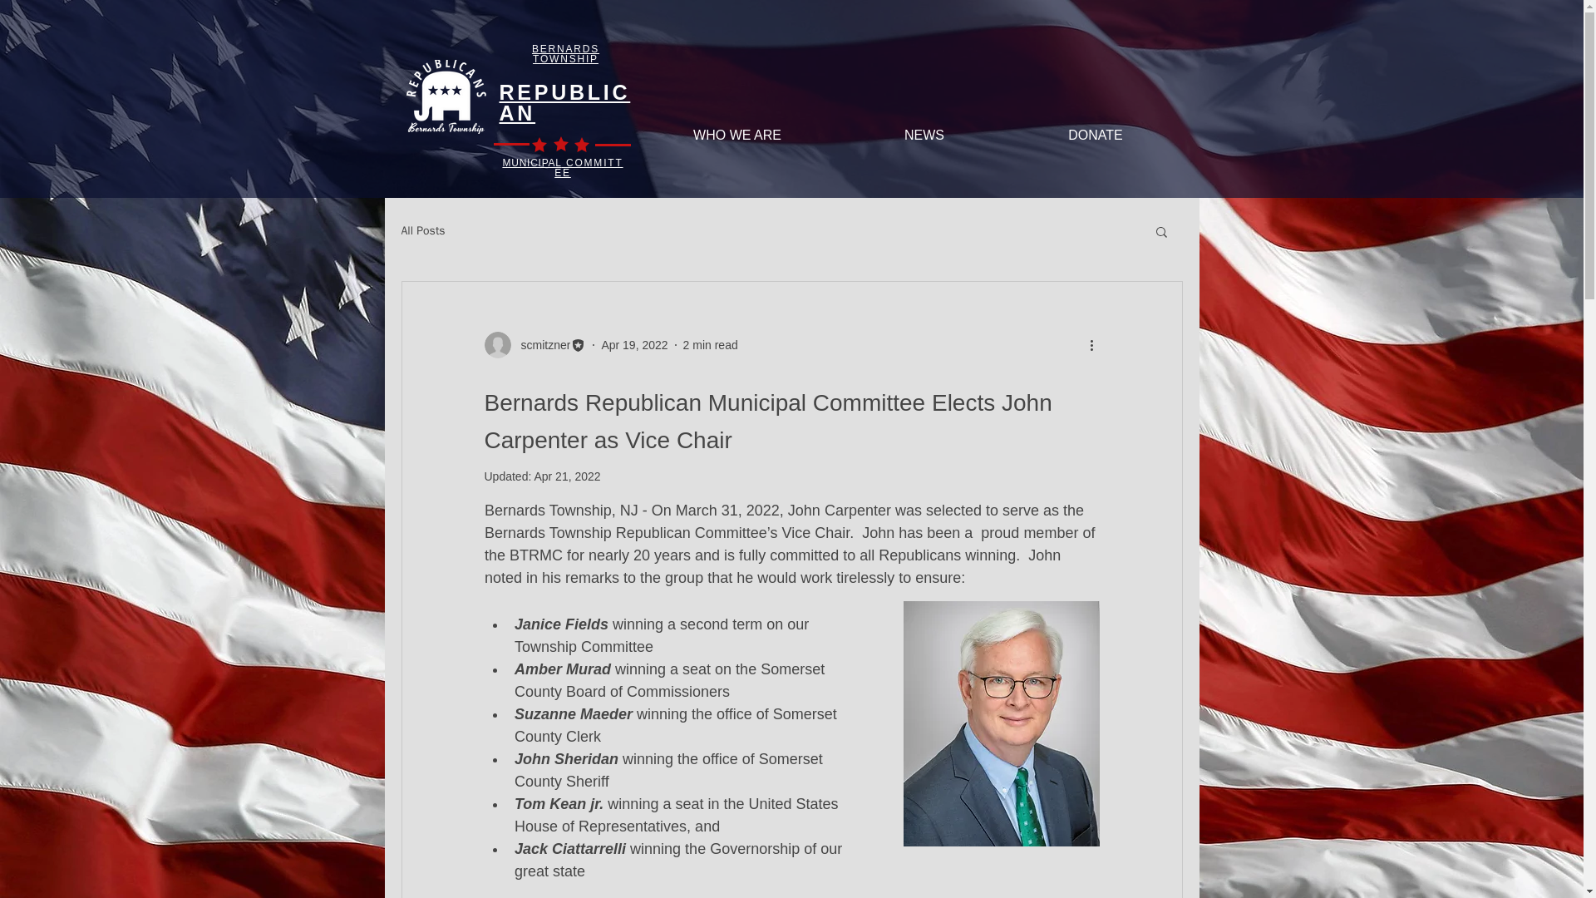 This screenshot has height=898, width=1596. Describe the element at coordinates (710, 344) in the screenshot. I see `2 min read` at that location.